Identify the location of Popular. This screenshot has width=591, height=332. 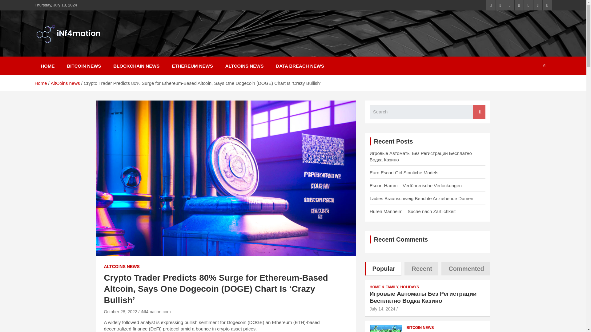
(383, 269).